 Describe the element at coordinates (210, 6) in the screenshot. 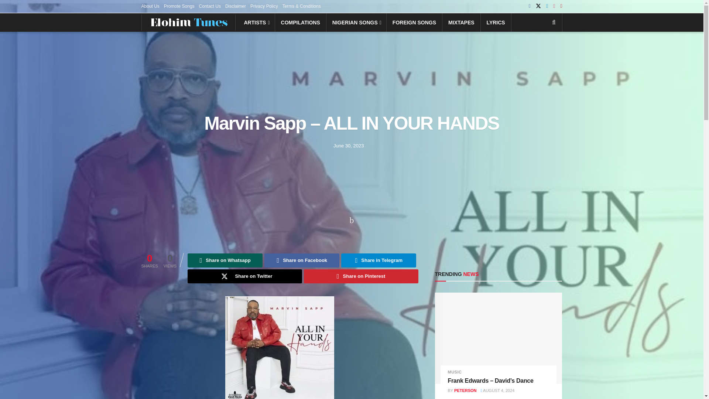

I see `Contact Us` at that location.